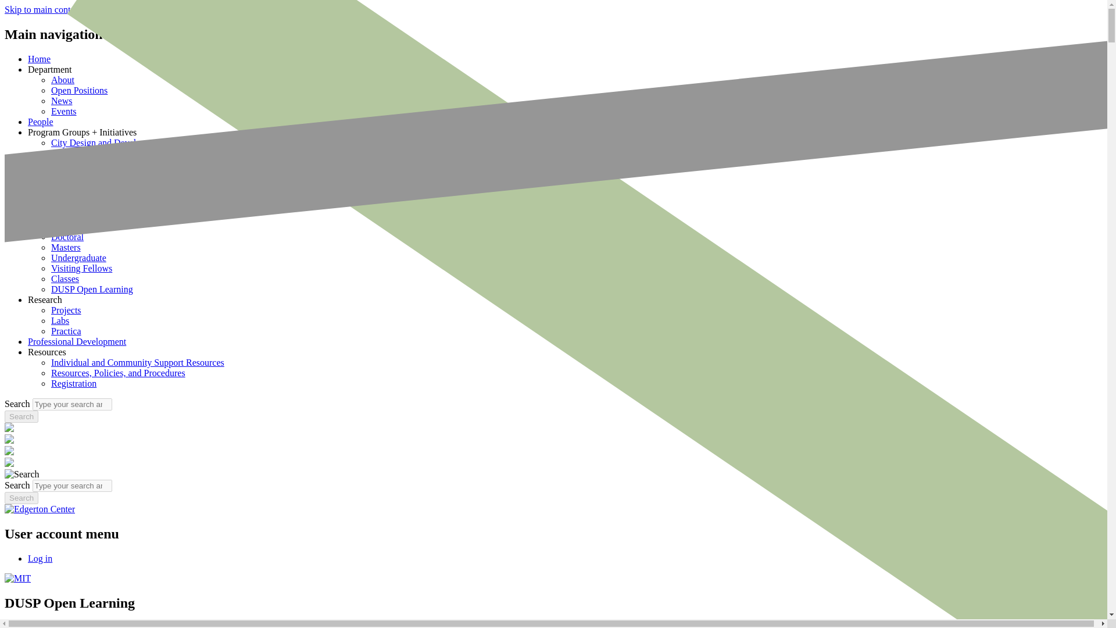  I want to click on Labs, so click(60, 321).